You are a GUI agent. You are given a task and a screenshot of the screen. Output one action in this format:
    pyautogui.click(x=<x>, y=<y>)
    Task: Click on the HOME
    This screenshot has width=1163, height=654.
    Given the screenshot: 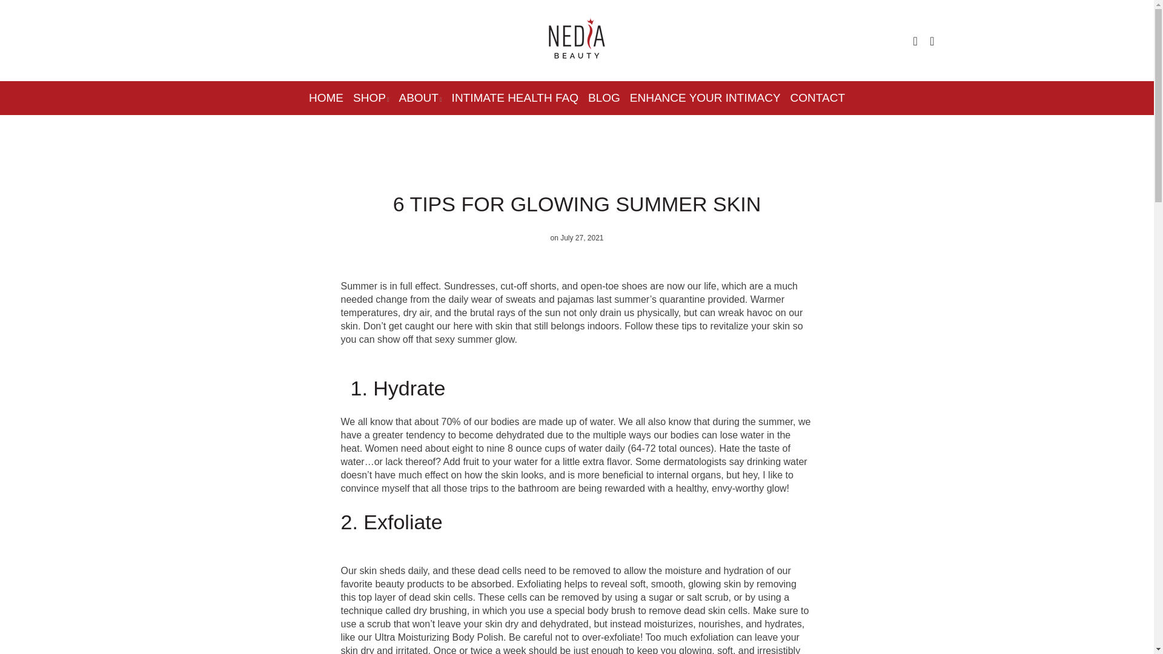 What is the action you would take?
    pyautogui.click(x=325, y=98)
    